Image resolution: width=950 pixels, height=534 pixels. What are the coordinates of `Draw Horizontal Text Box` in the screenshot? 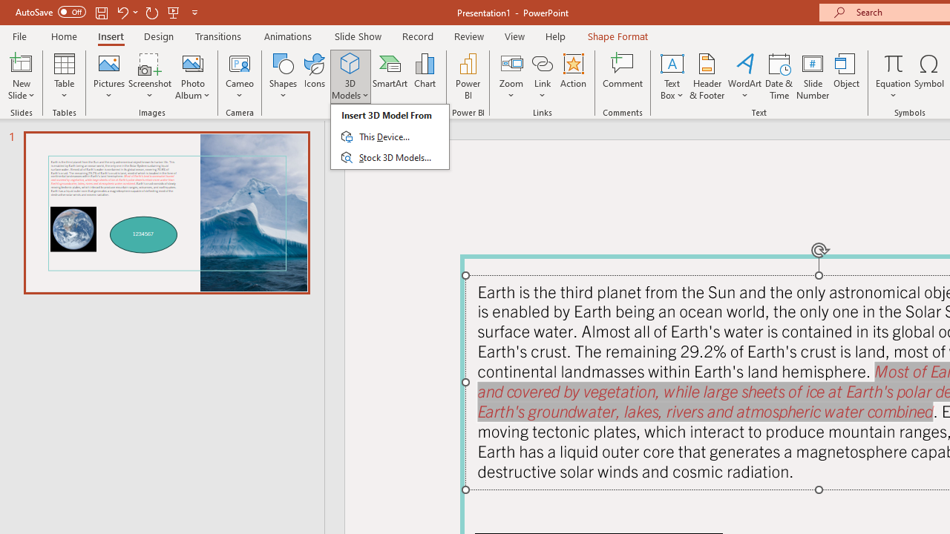 It's located at (672, 62).